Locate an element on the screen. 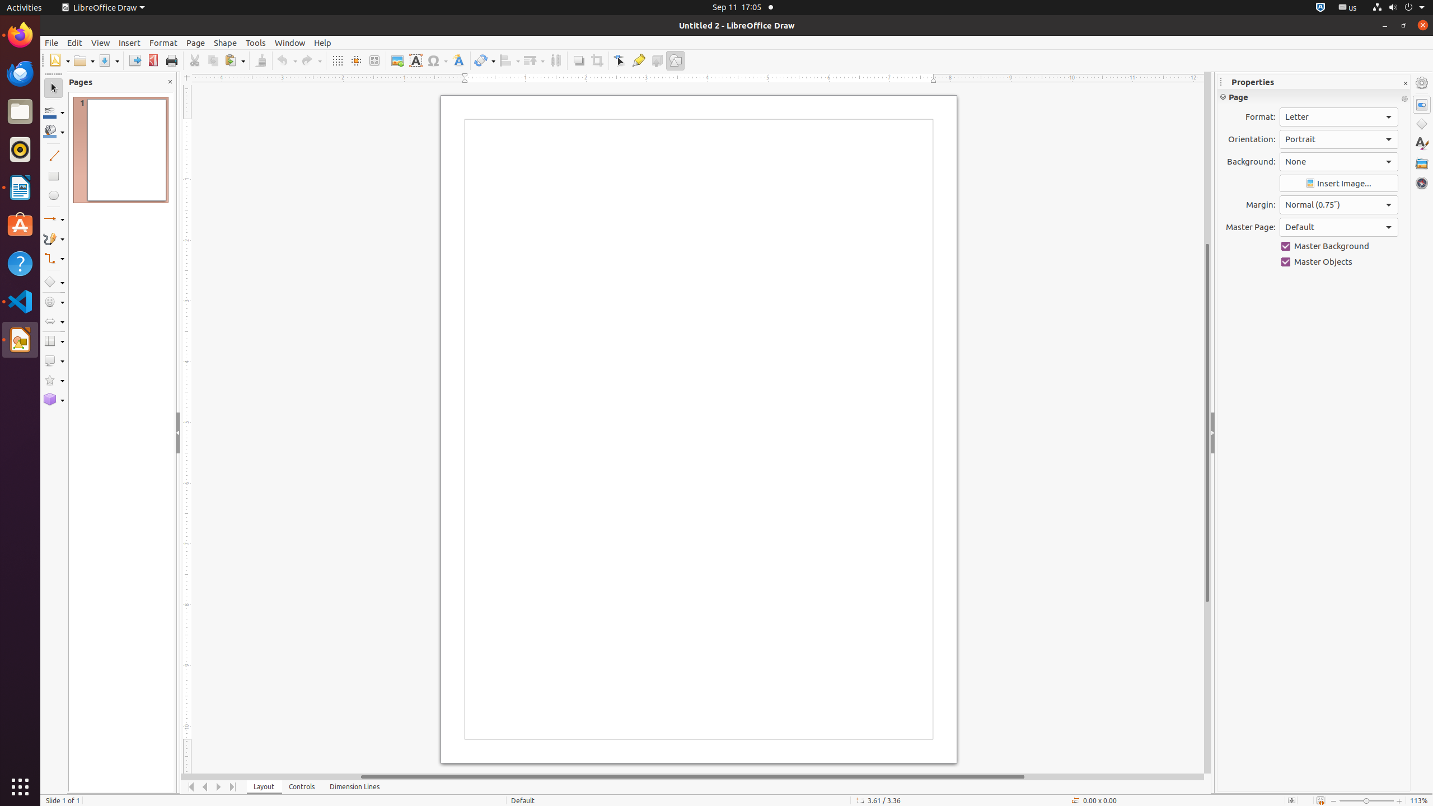  Basic Shapes is located at coordinates (54, 282).